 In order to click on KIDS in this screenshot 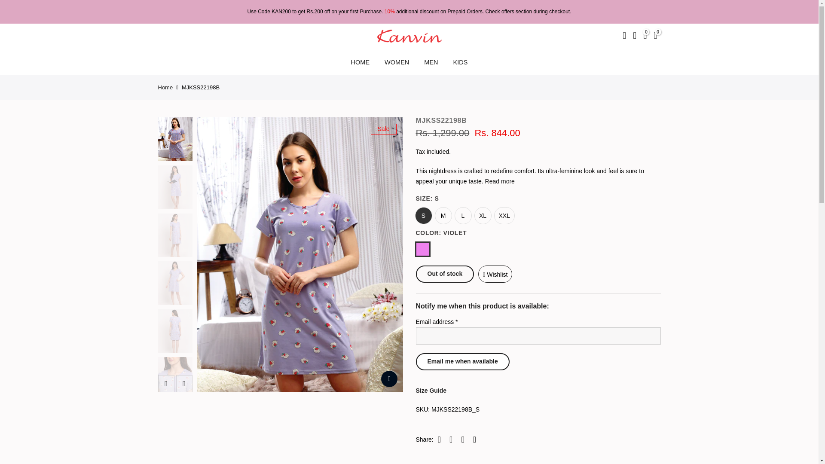, I will do `click(460, 62)`.